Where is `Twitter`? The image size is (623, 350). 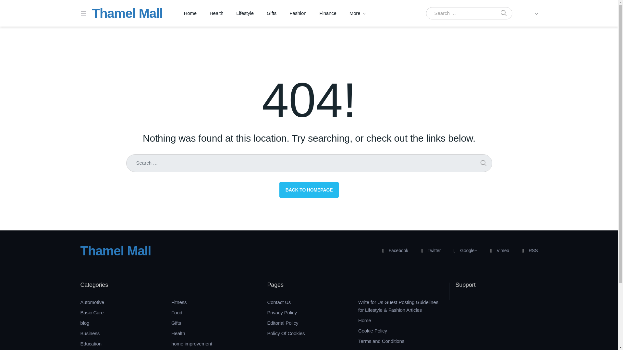
Twitter is located at coordinates (428, 251).